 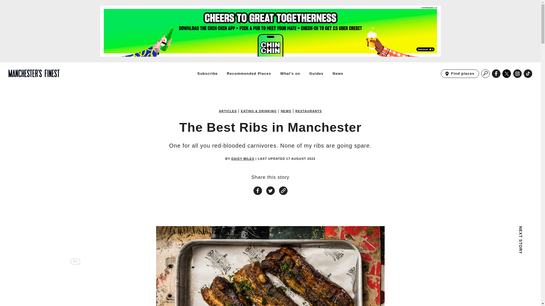 I want to click on ARTICLES, so click(x=228, y=111).